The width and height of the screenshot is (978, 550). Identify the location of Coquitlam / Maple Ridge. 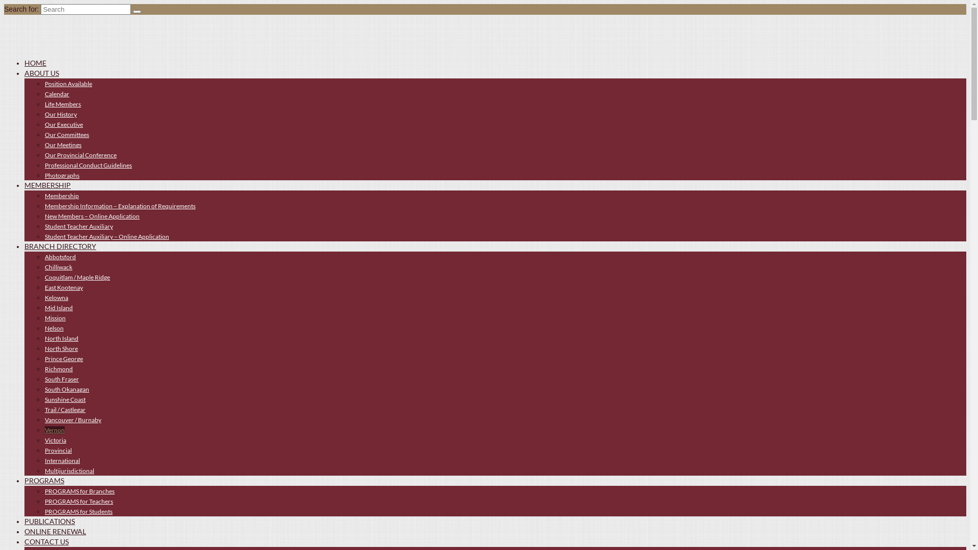
(77, 277).